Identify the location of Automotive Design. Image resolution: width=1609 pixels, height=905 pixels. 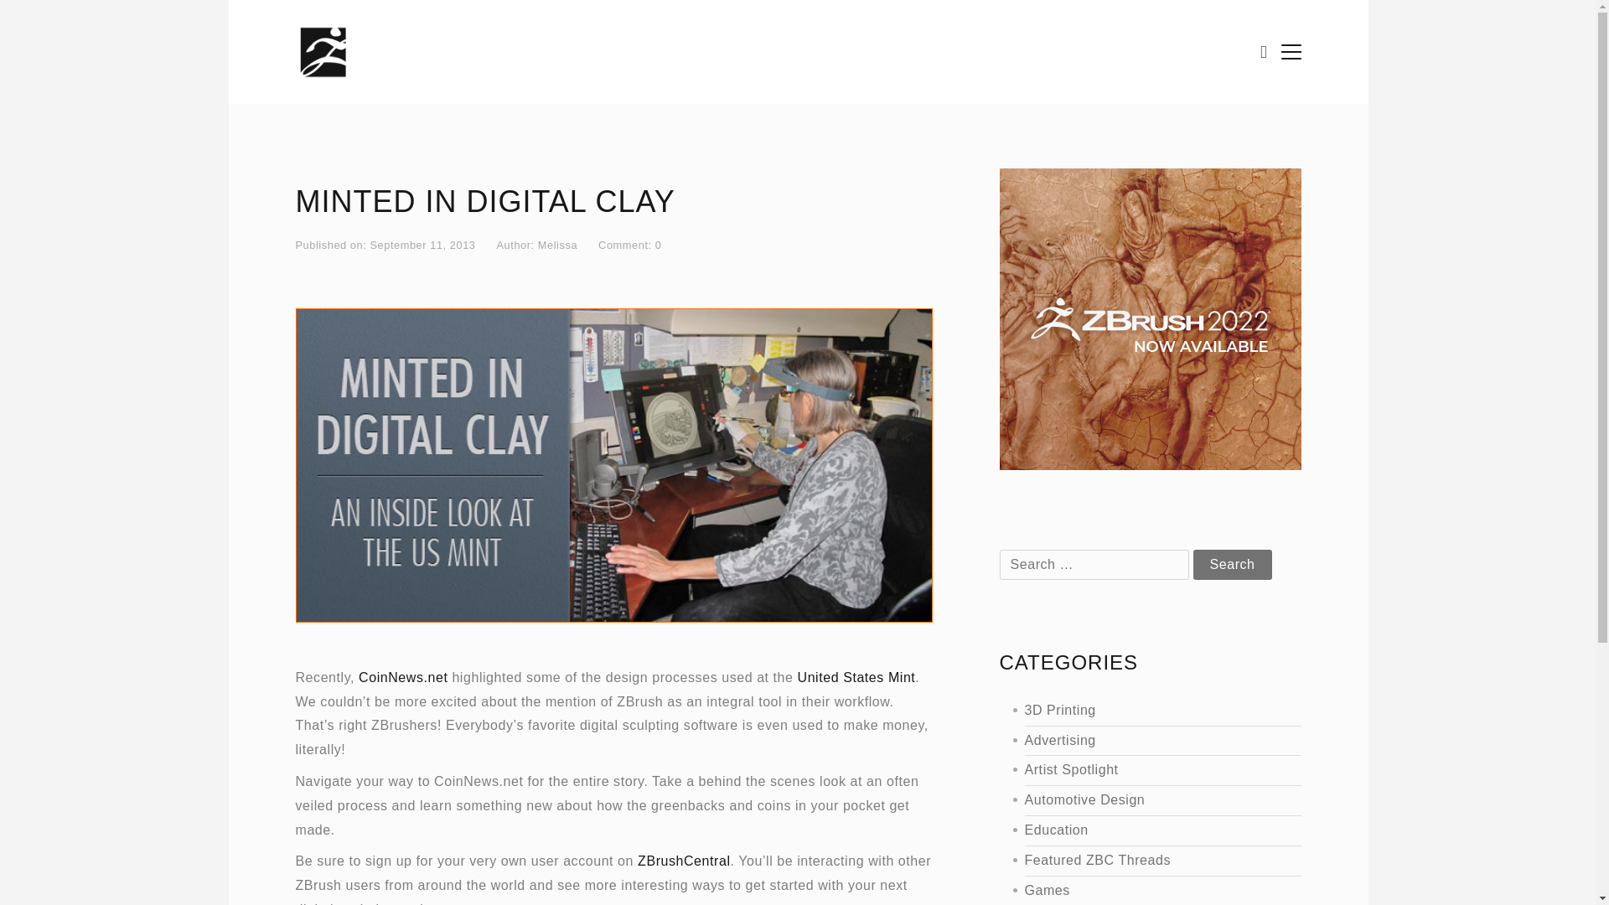
(1143, 799).